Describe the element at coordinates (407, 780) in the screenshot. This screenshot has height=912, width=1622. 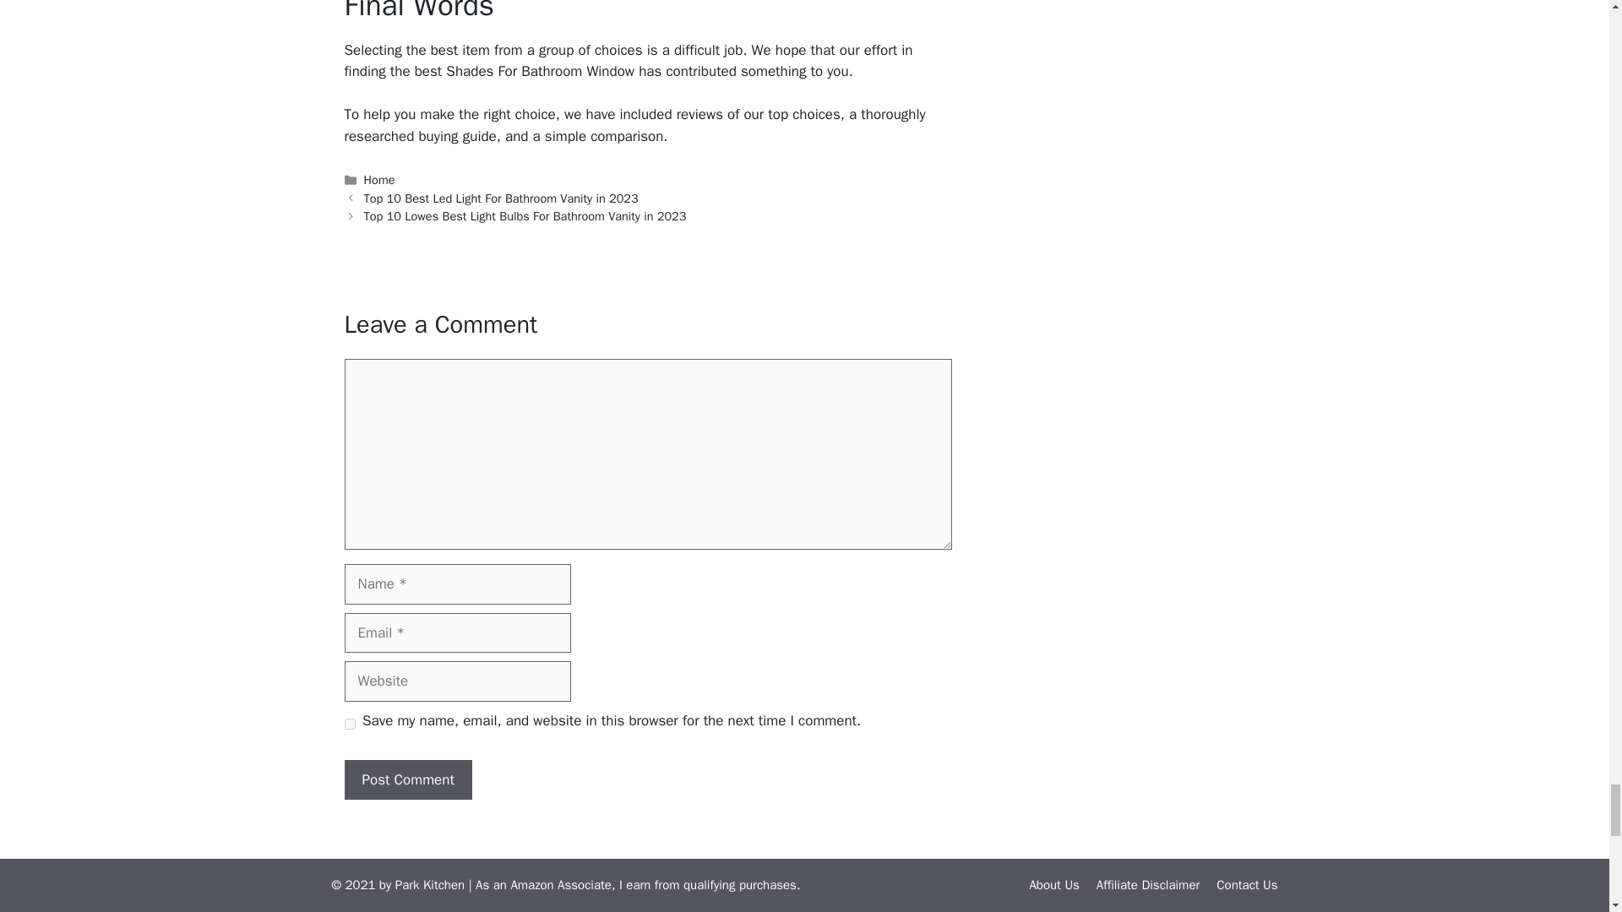
I see `Post Comment` at that location.